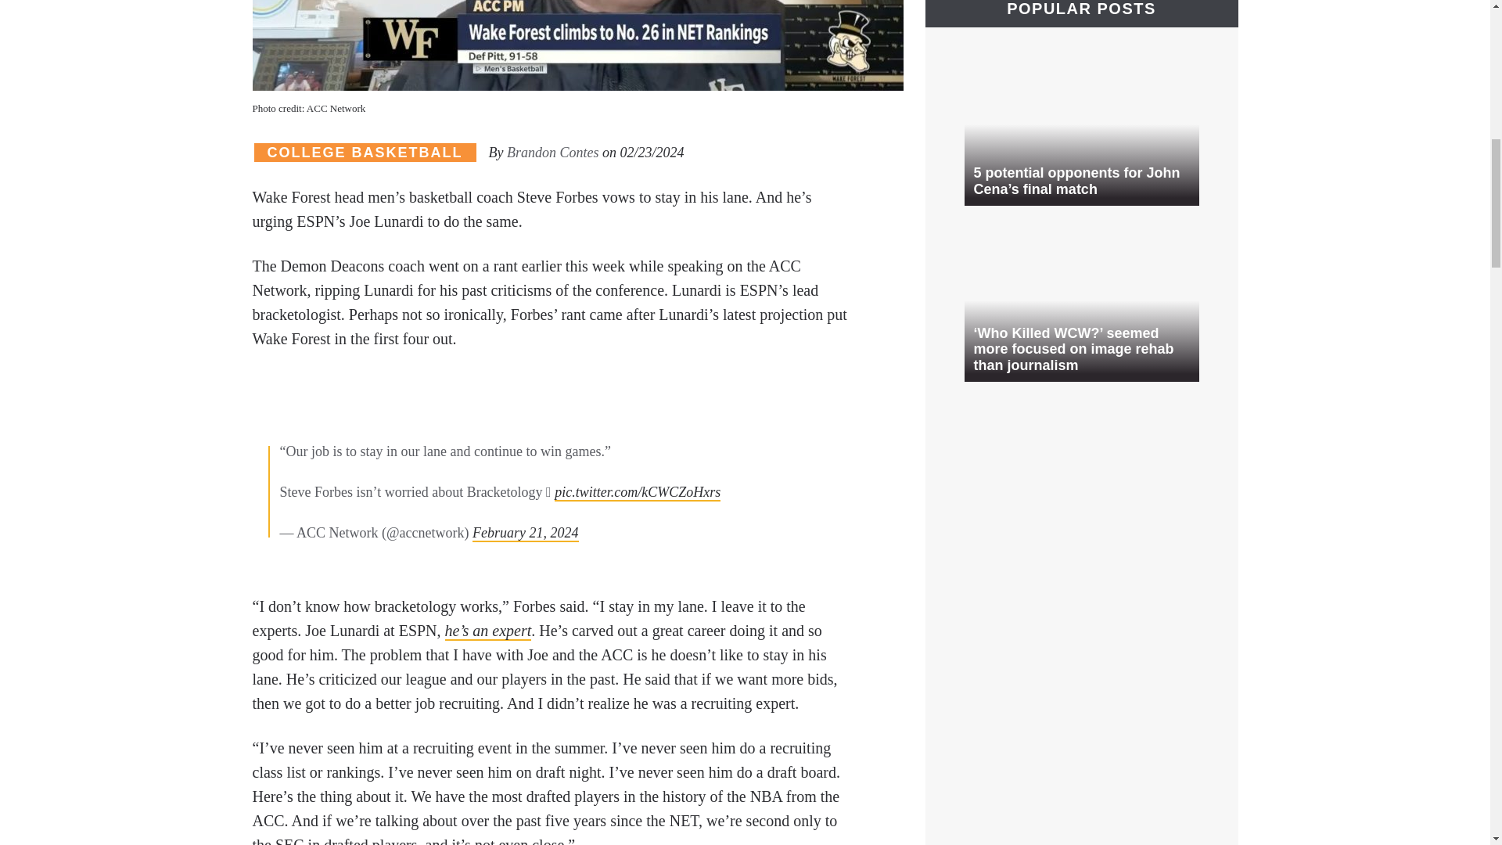  What do you see at coordinates (365, 153) in the screenshot?
I see `View all posts in College Basketball` at bounding box center [365, 153].